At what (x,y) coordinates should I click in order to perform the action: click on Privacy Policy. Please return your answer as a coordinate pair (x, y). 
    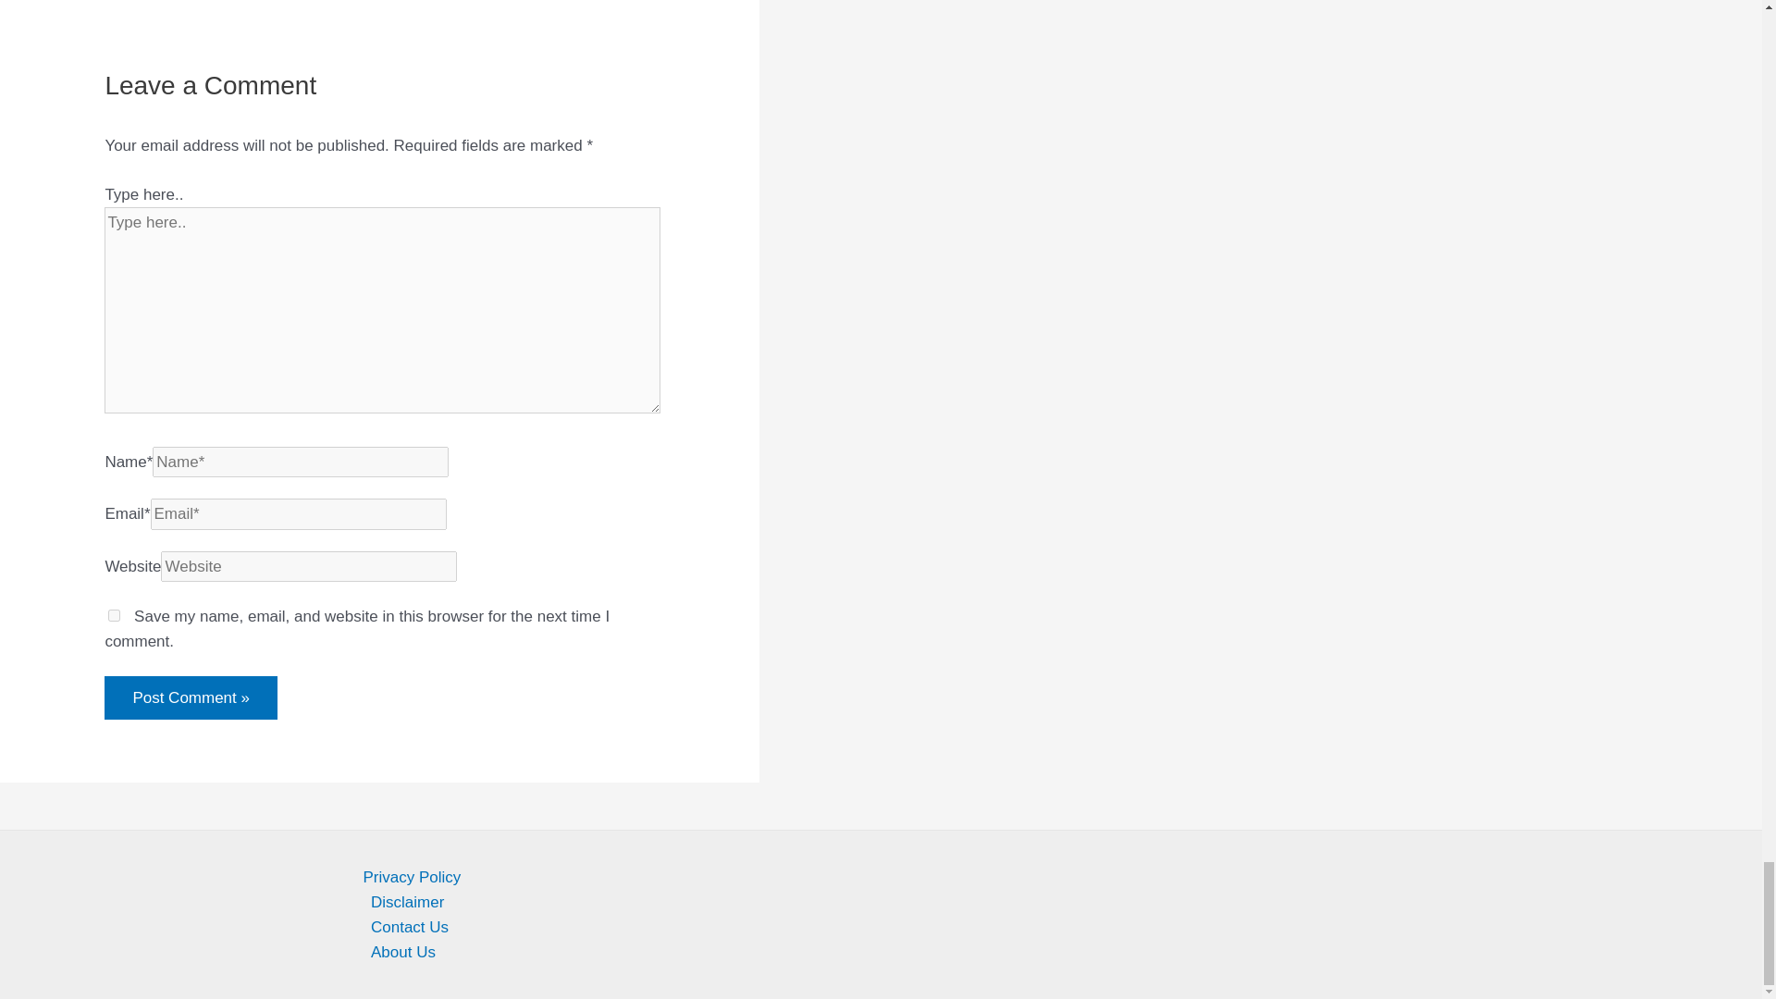
    Looking at the image, I should click on (898, 877).